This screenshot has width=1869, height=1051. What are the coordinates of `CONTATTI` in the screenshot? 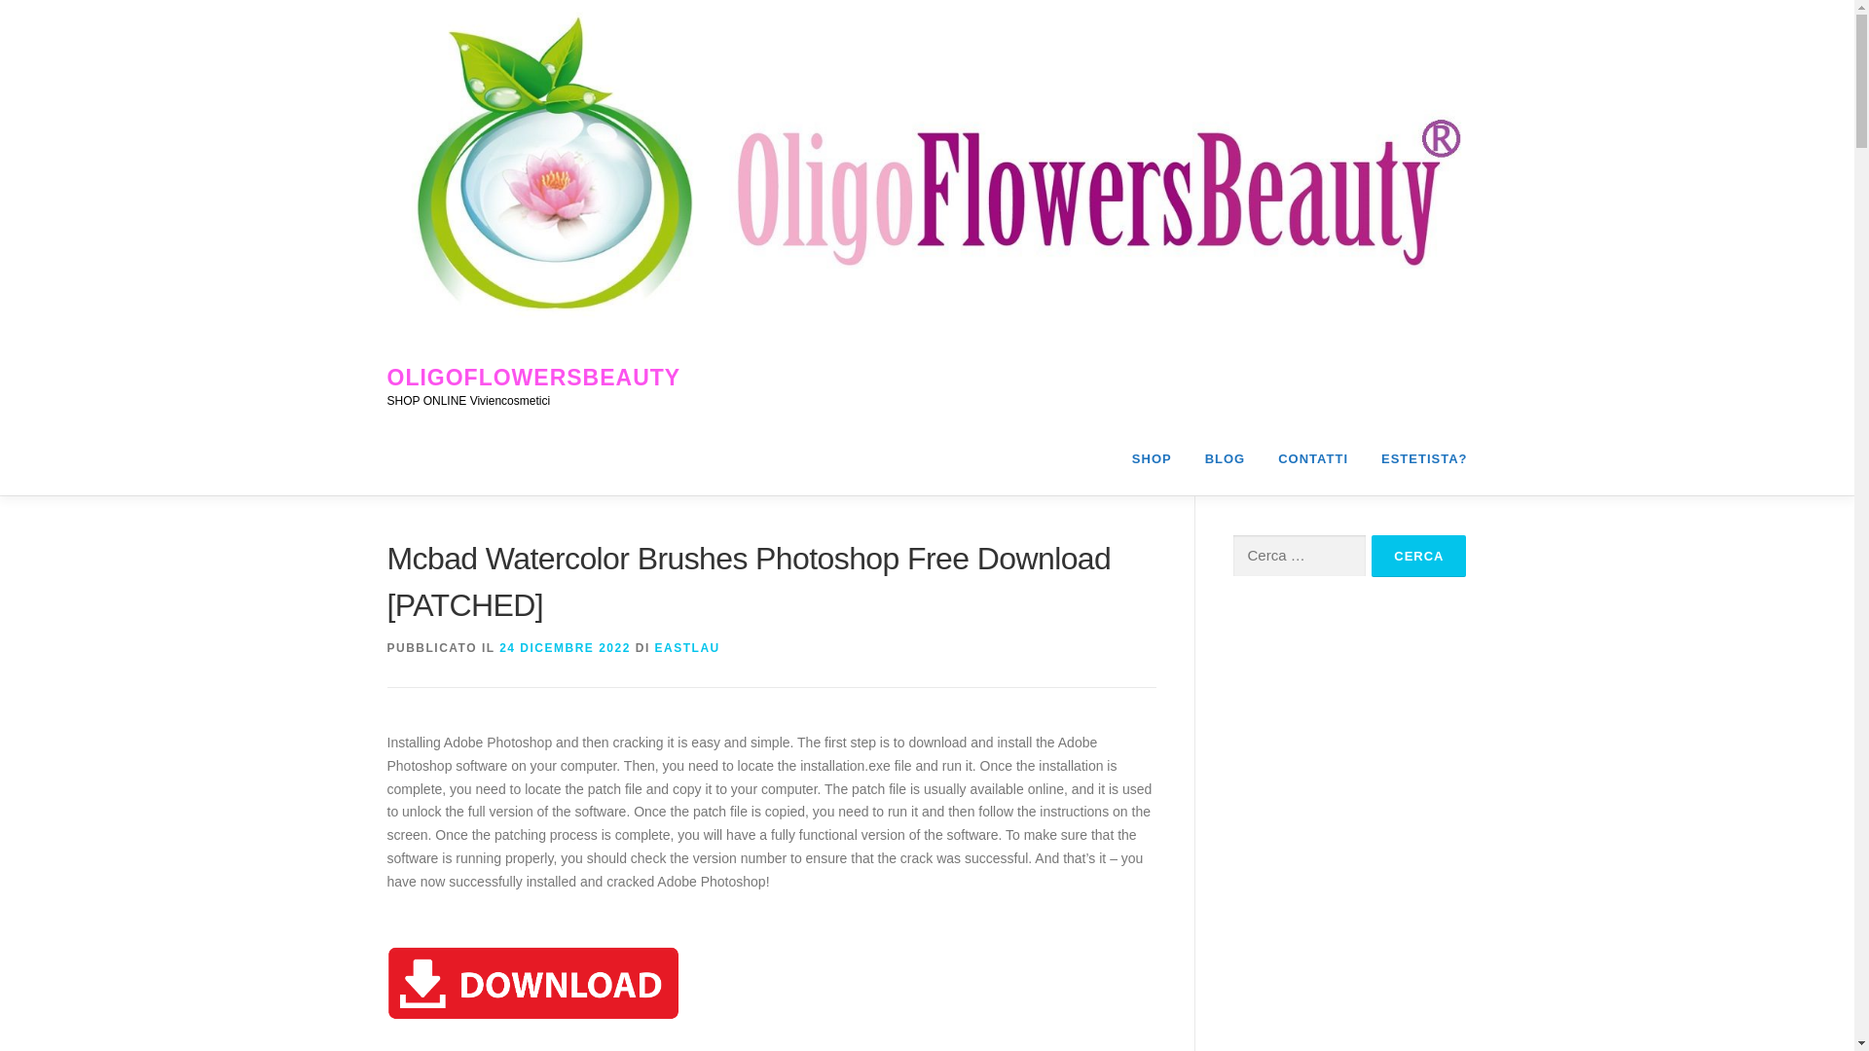 It's located at (1312, 458).